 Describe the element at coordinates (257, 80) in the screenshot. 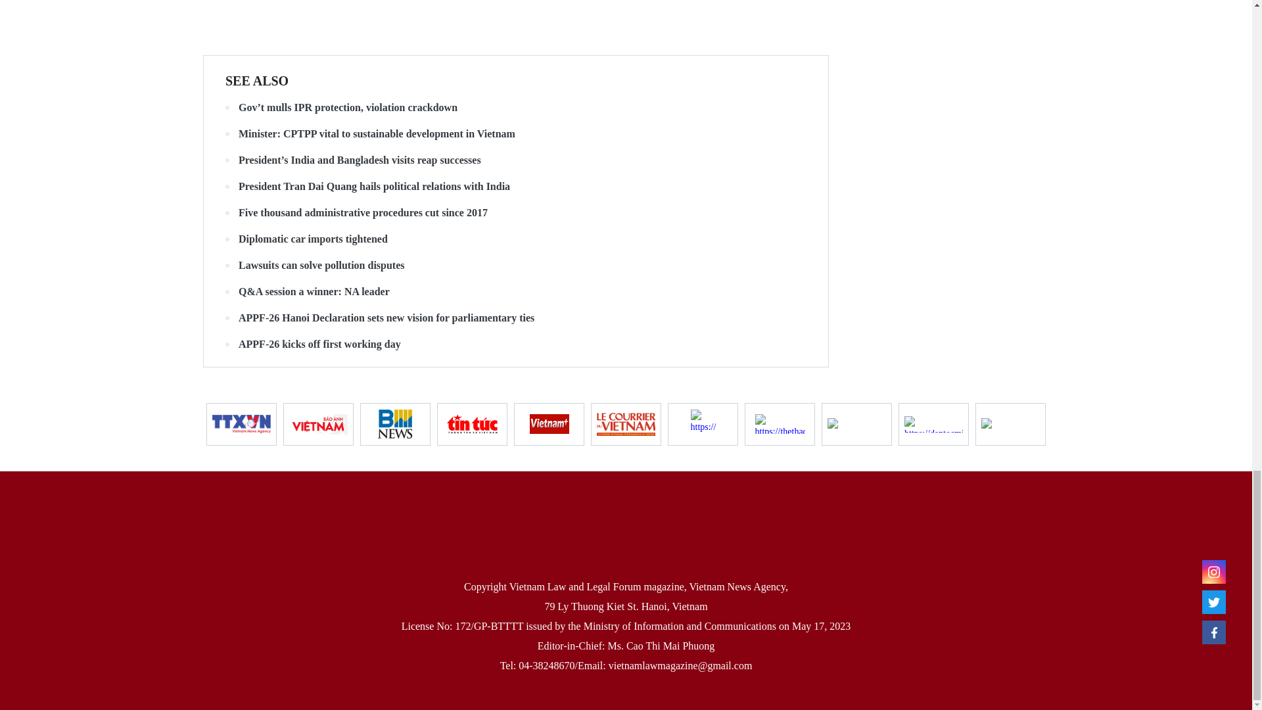

I see `SEE ALSO` at that location.